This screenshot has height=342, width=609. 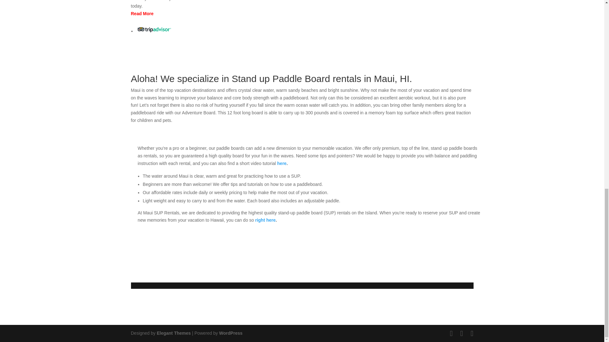 What do you see at coordinates (142, 13) in the screenshot?
I see `Read More` at bounding box center [142, 13].